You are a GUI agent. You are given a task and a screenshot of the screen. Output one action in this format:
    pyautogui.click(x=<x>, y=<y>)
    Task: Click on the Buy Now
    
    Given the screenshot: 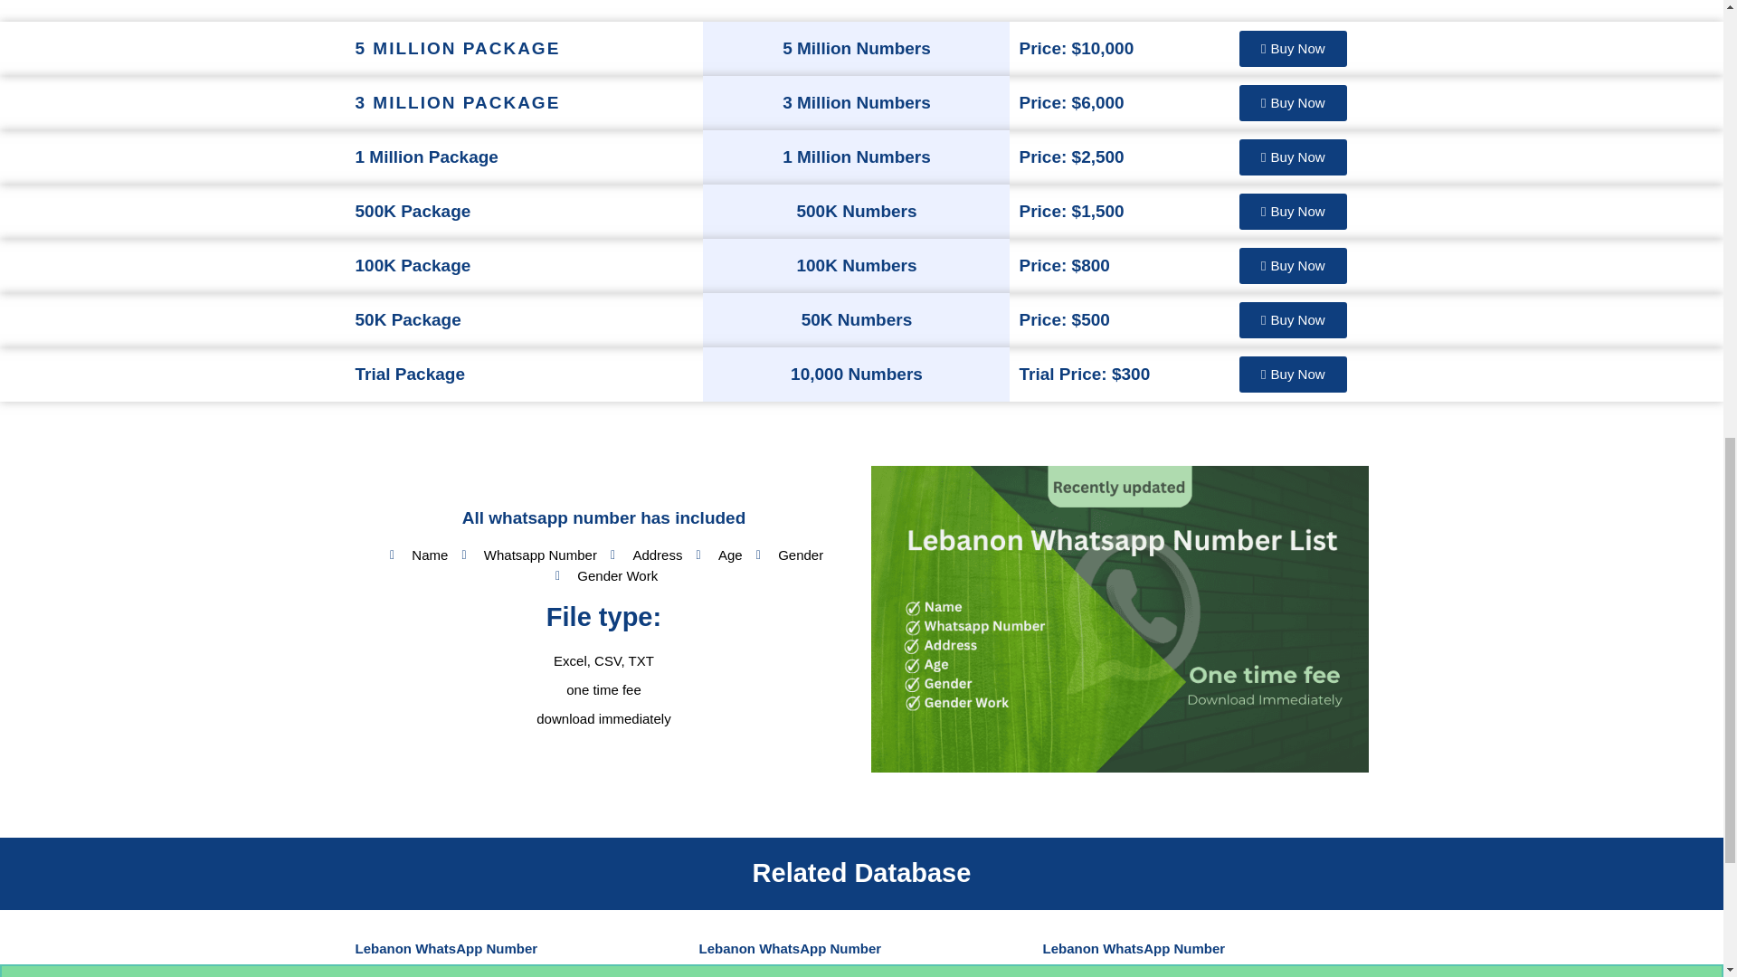 What is the action you would take?
    pyautogui.click(x=1294, y=102)
    